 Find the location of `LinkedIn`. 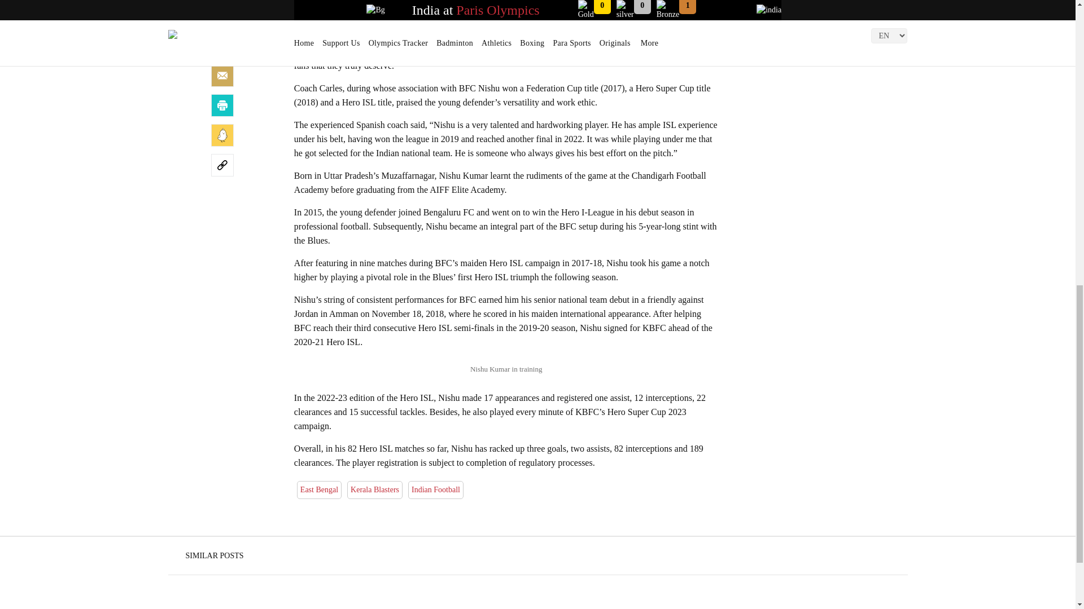

LinkedIn is located at coordinates (222, 45).